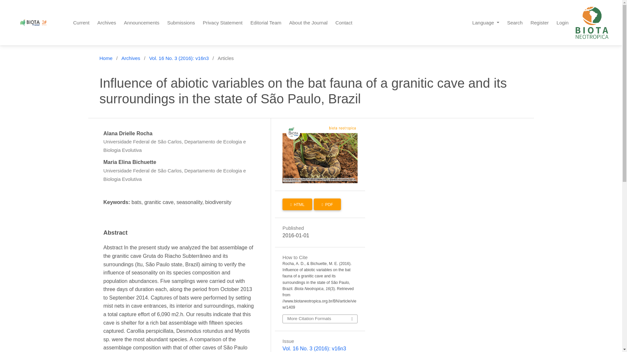 Image resolution: width=627 pixels, height=352 pixels. Describe the element at coordinates (308, 23) in the screenshot. I see `About the Journal` at that location.